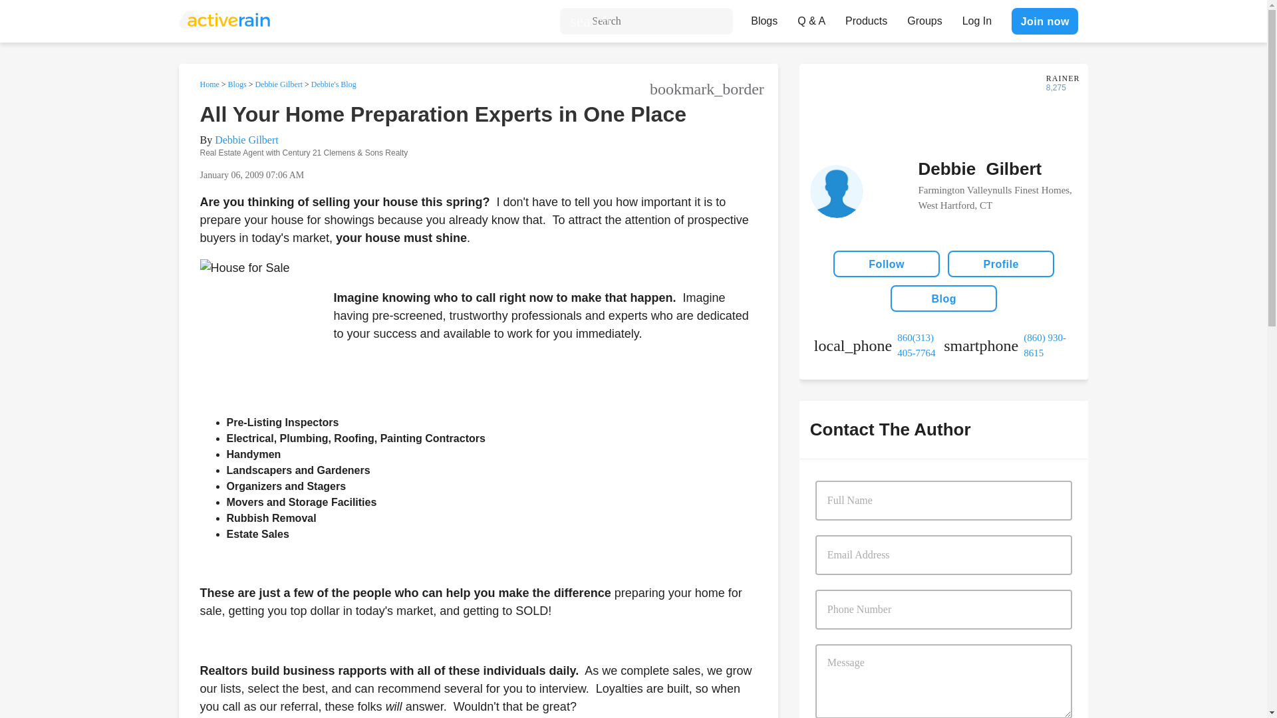  Describe the element at coordinates (209, 84) in the screenshot. I see `Home` at that location.